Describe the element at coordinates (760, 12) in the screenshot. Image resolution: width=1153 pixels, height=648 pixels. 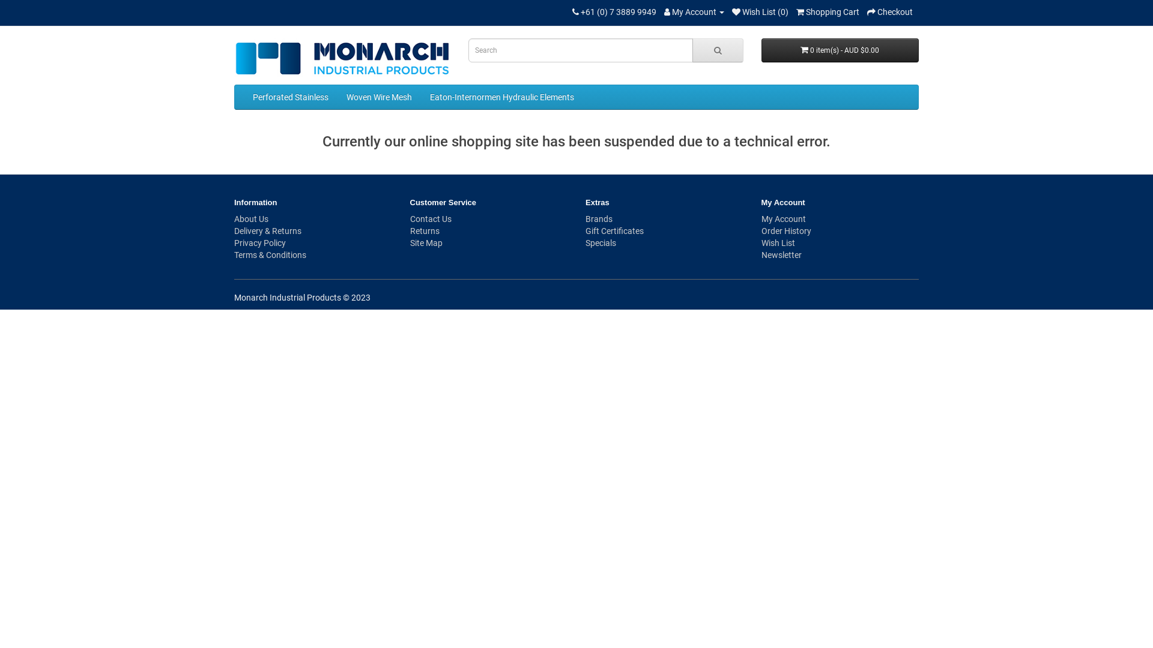
I see `Wish List (0)` at that location.